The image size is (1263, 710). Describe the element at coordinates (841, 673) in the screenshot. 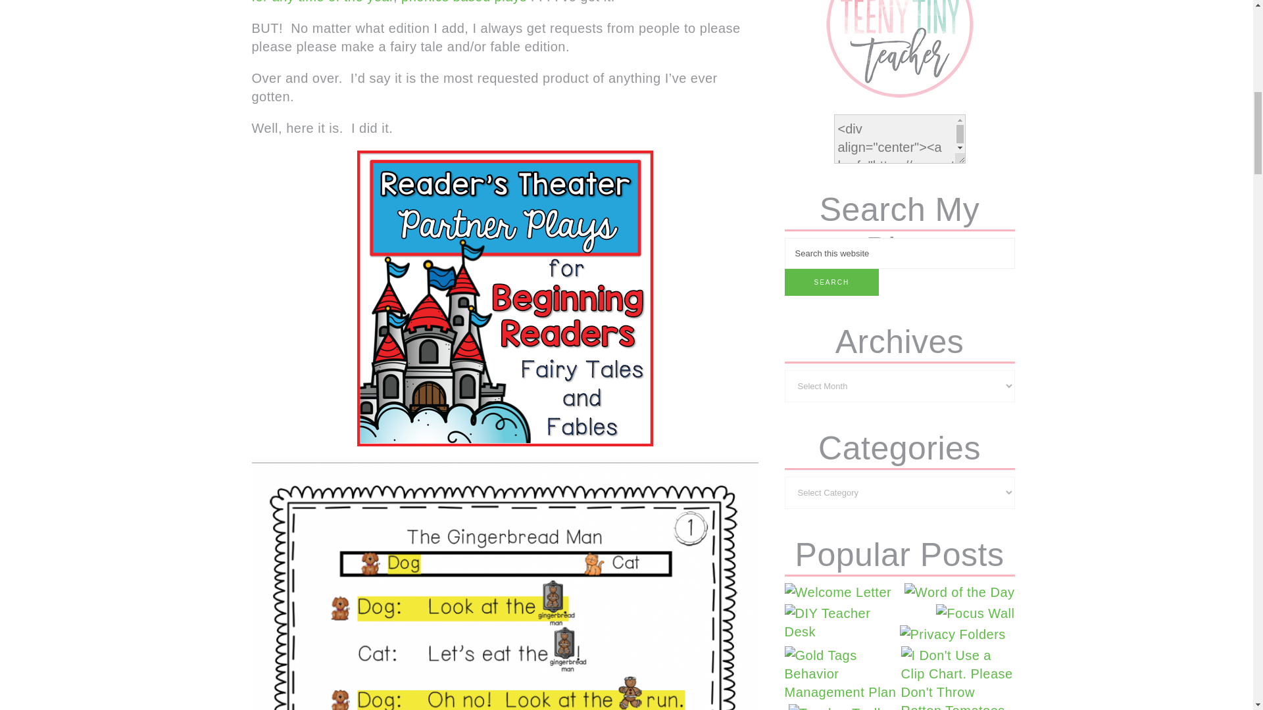

I see `Gold Tags Behavior Management Plan` at that location.